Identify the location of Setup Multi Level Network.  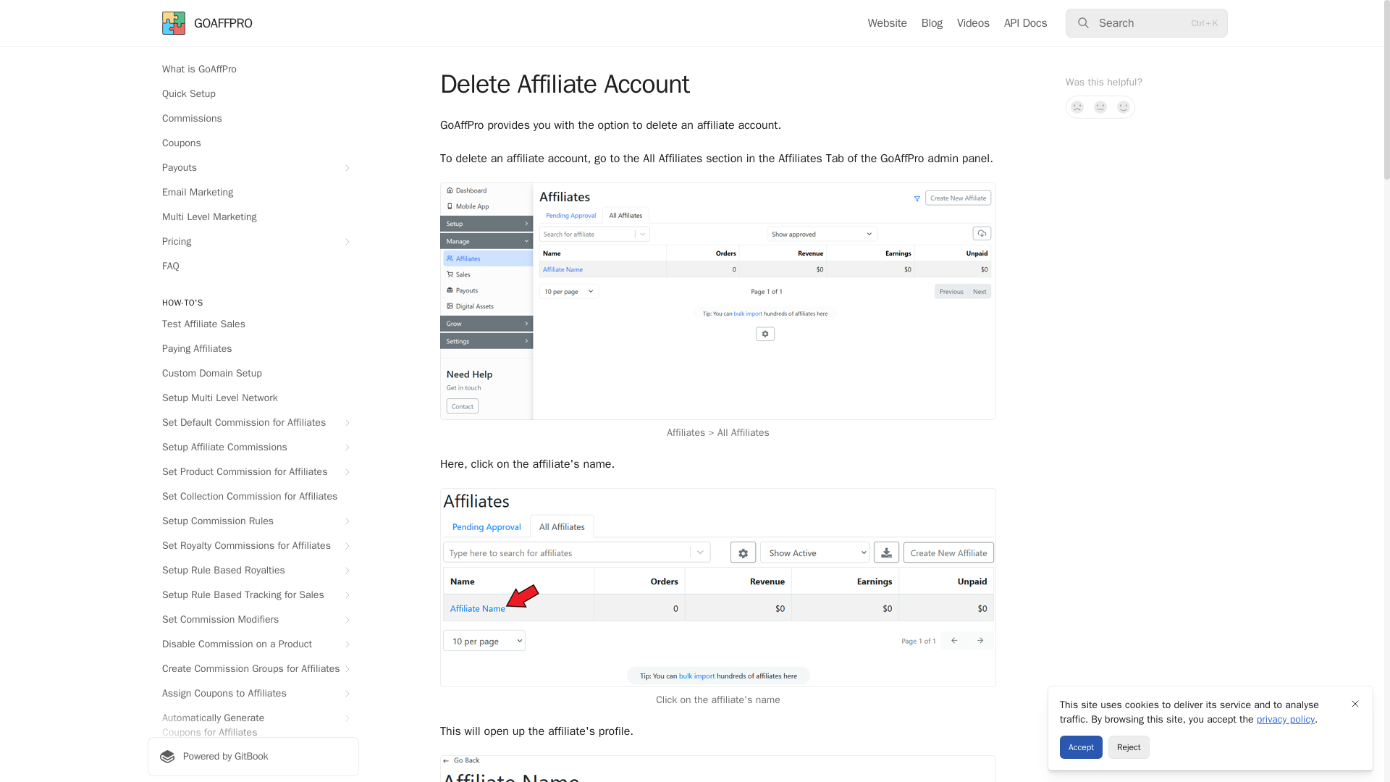
(253, 398).